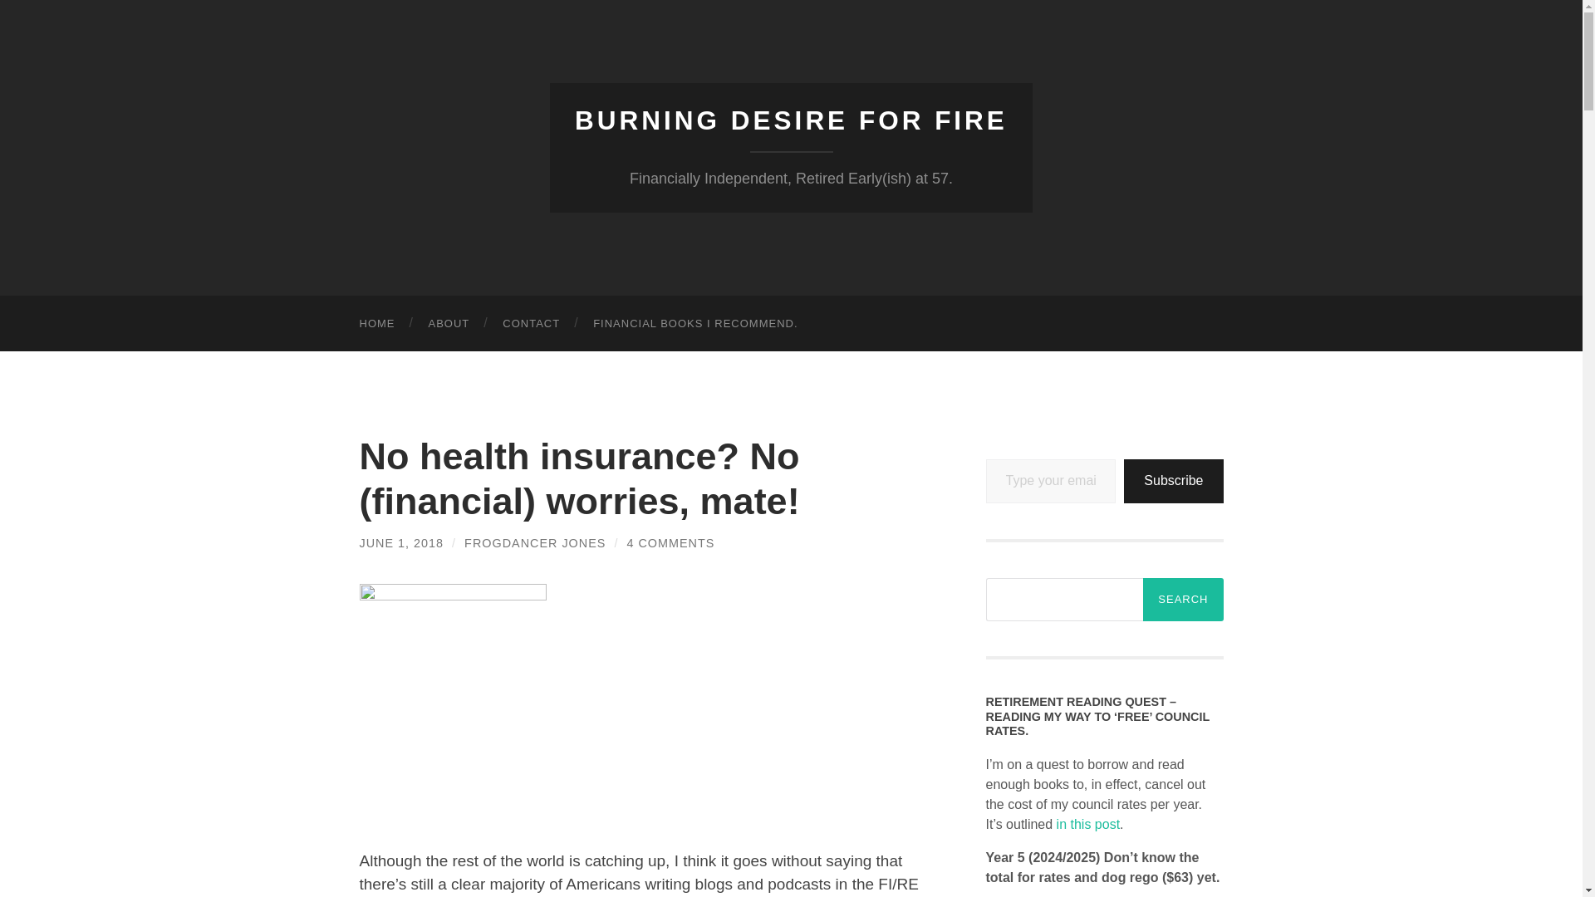 This screenshot has width=1595, height=897. I want to click on Search, so click(1183, 600).